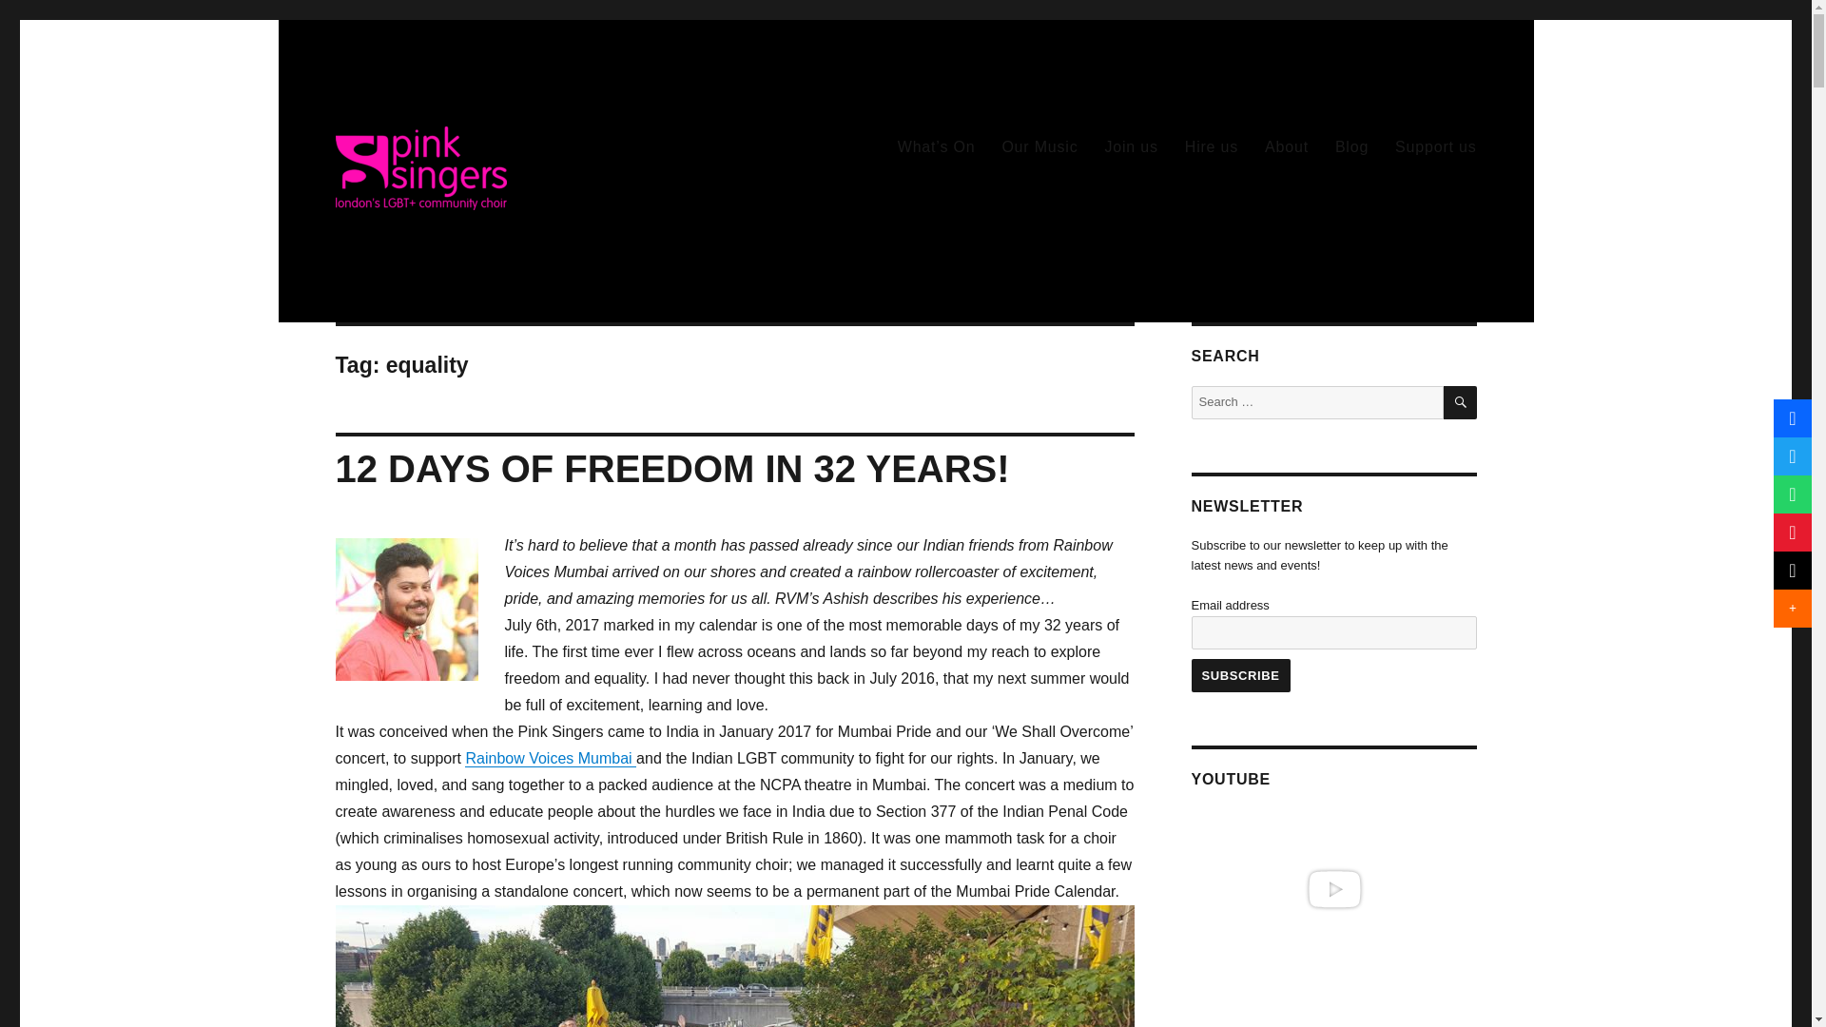 The height and width of the screenshot is (1027, 1826). What do you see at coordinates (1352, 145) in the screenshot?
I see `Blog` at bounding box center [1352, 145].